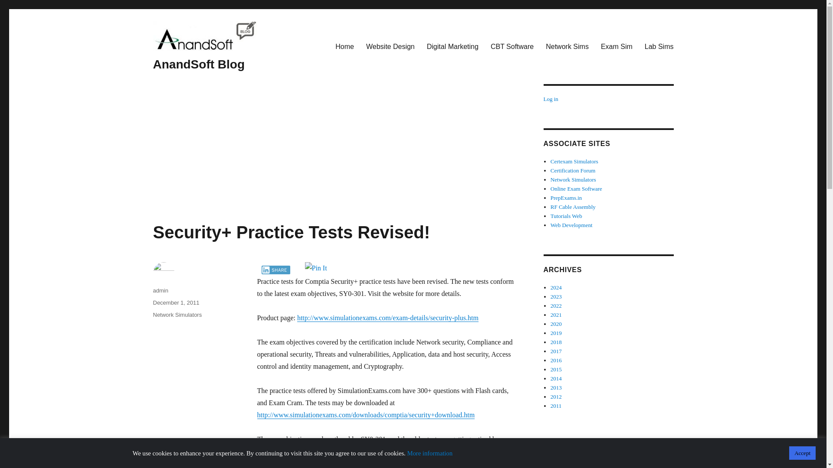  What do you see at coordinates (275, 270) in the screenshot?
I see `SHARE` at bounding box center [275, 270].